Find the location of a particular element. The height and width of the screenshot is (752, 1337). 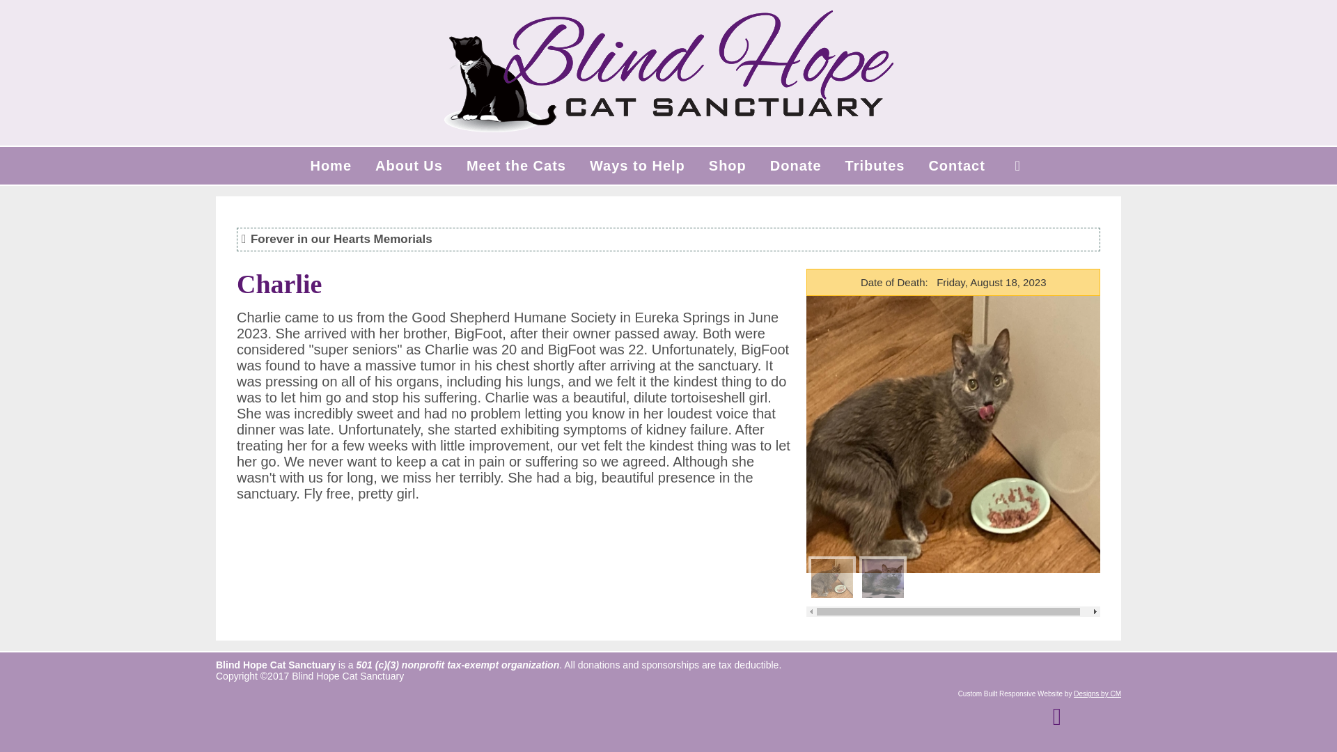

Home is located at coordinates (331, 165).